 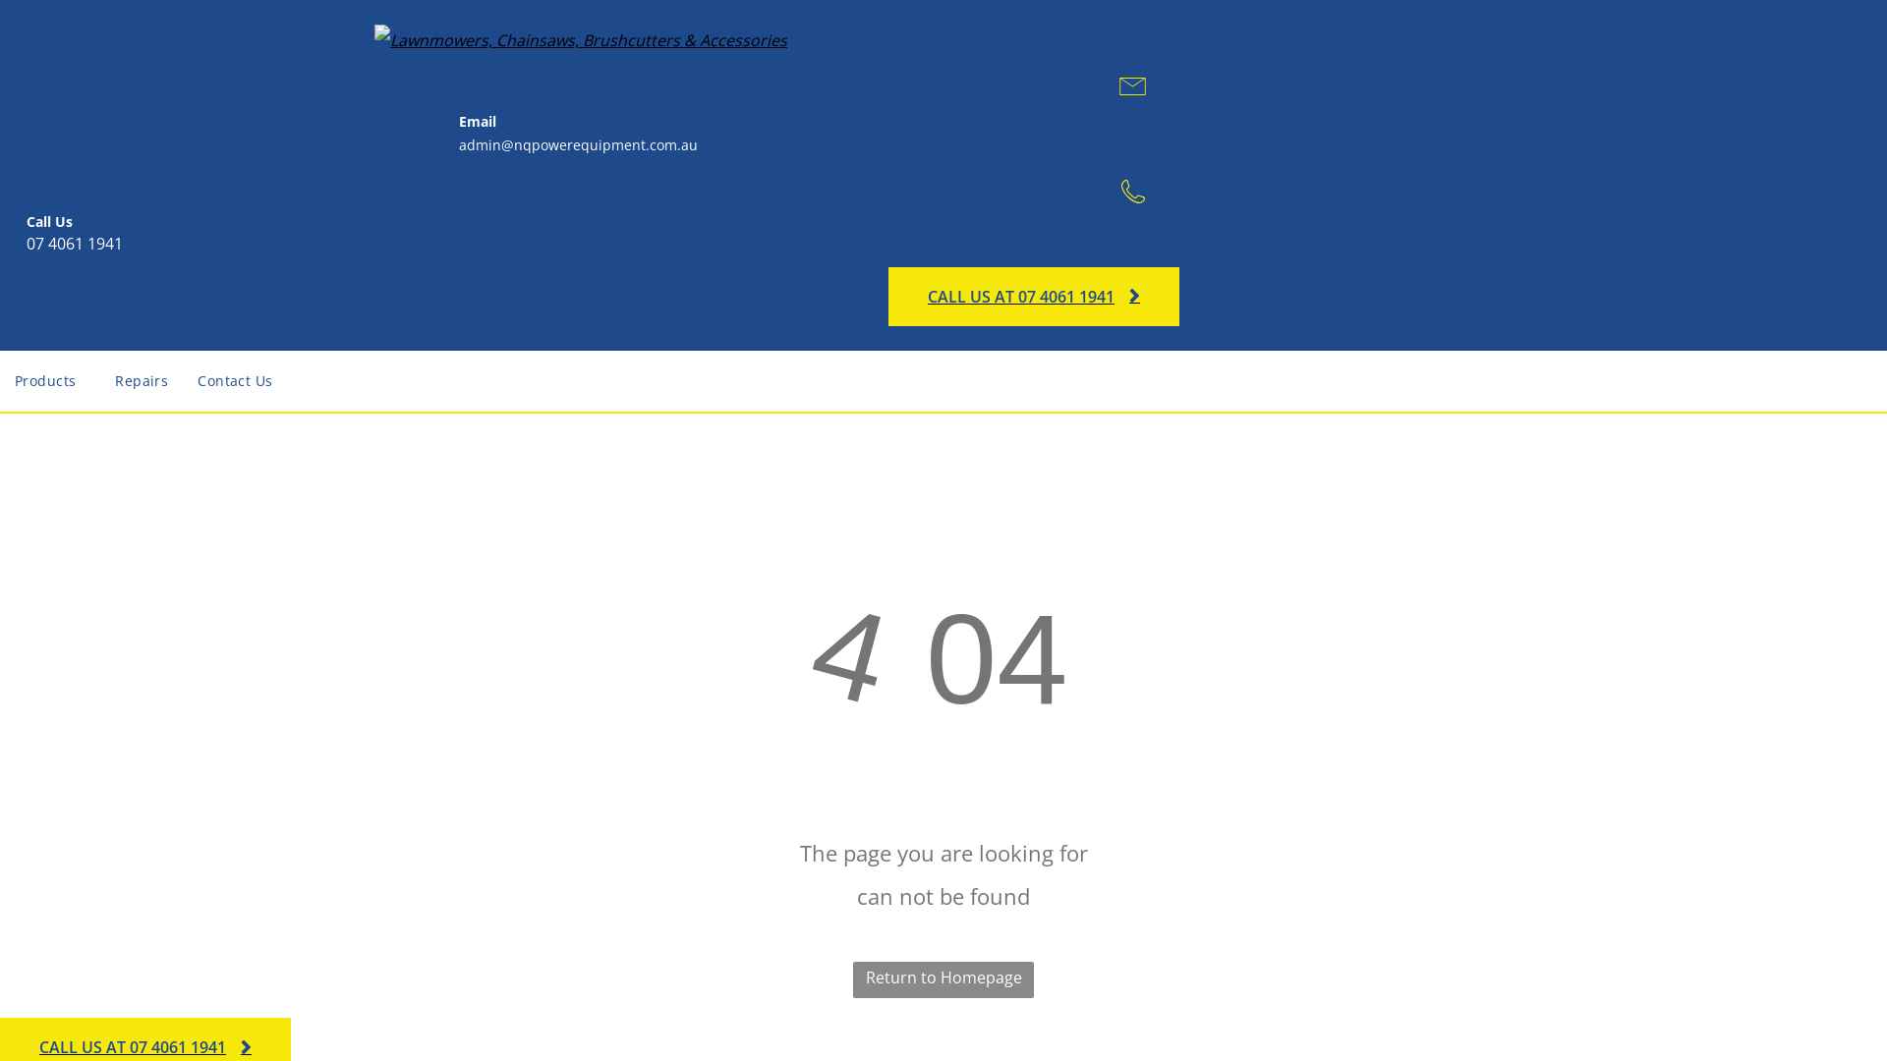 What do you see at coordinates (142, 381) in the screenshot?
I see `Repairs` at bounding box center [142, 381].